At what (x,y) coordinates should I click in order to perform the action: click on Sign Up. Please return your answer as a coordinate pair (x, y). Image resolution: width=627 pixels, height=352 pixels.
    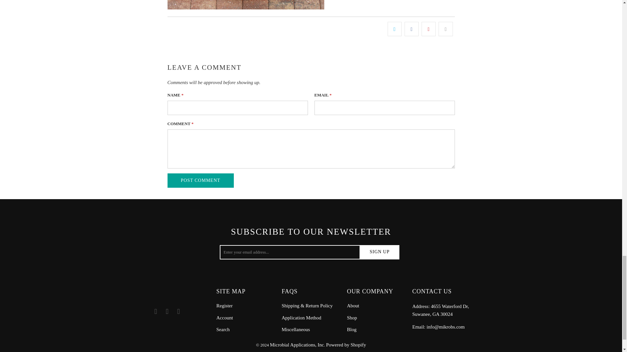
    Looking at the image, I should click on (379, 252).